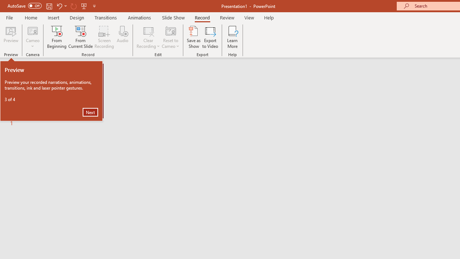  Describe the element at coordinates (57, 37) in the screenshot. I see `From Beginning...` at that location.